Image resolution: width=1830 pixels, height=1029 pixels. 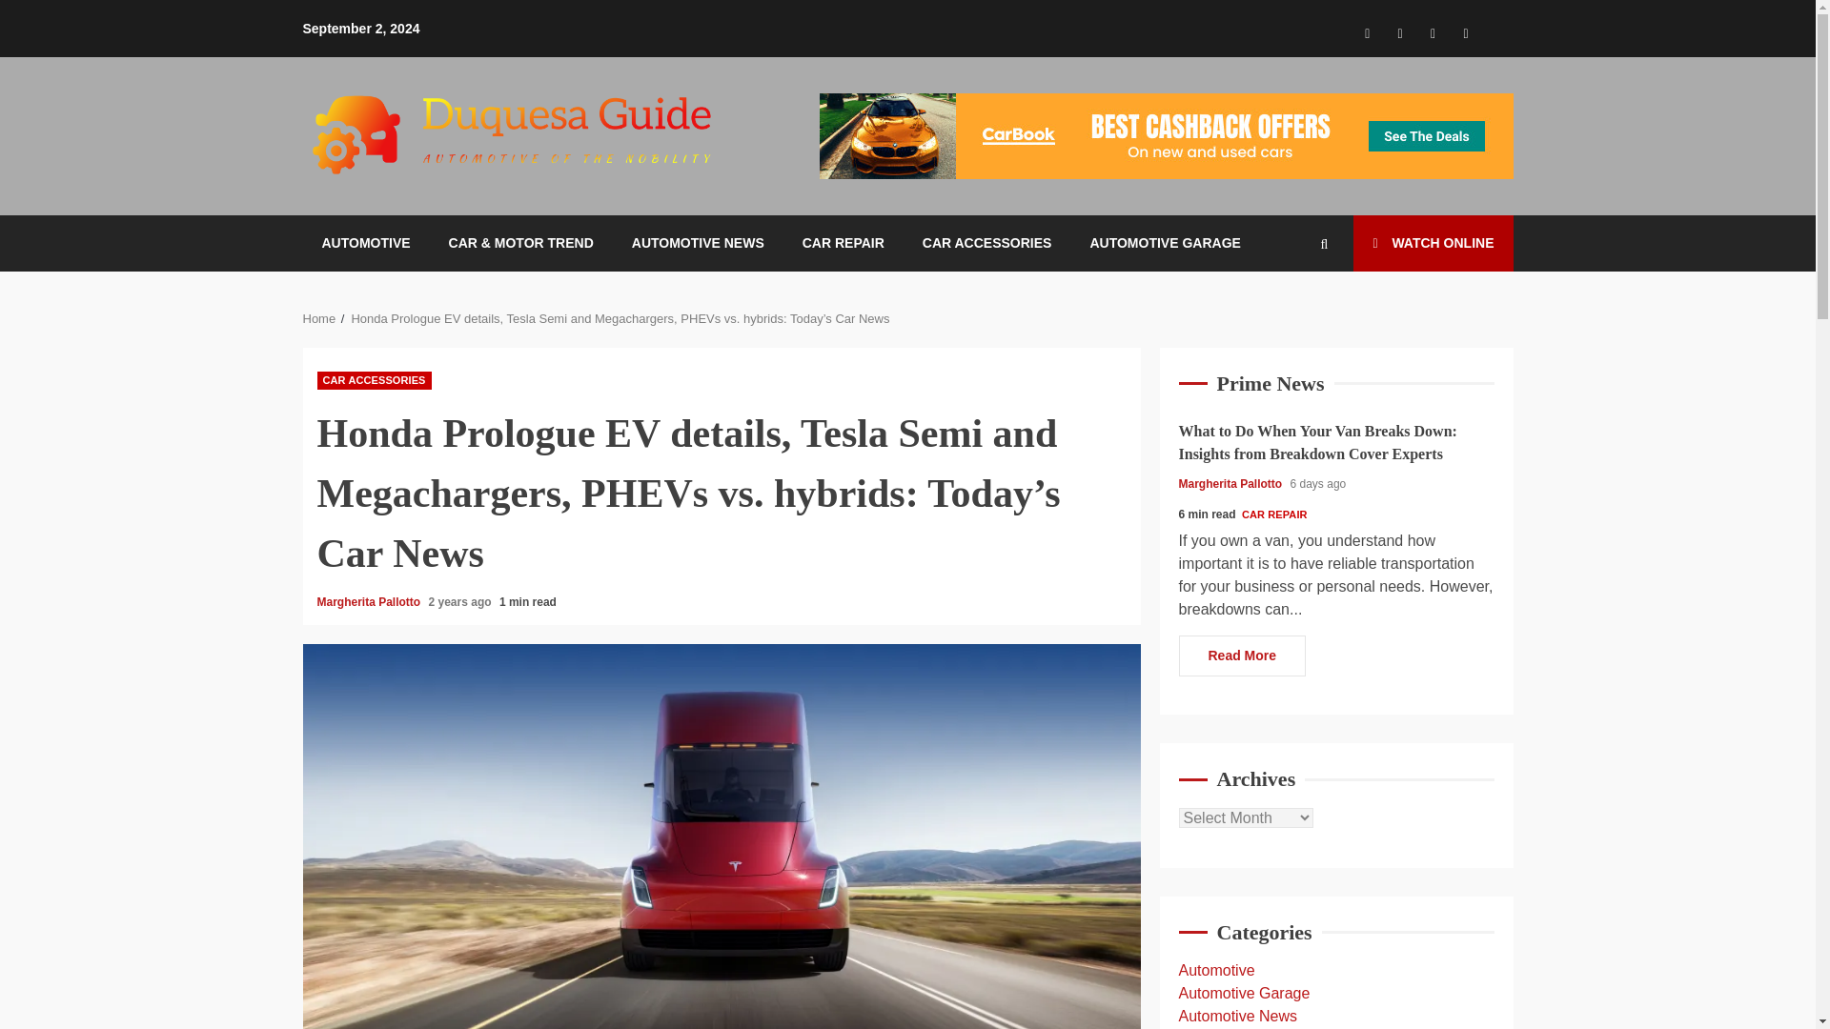 I want to click on Twiter.com, so click(x=1498, y=23).